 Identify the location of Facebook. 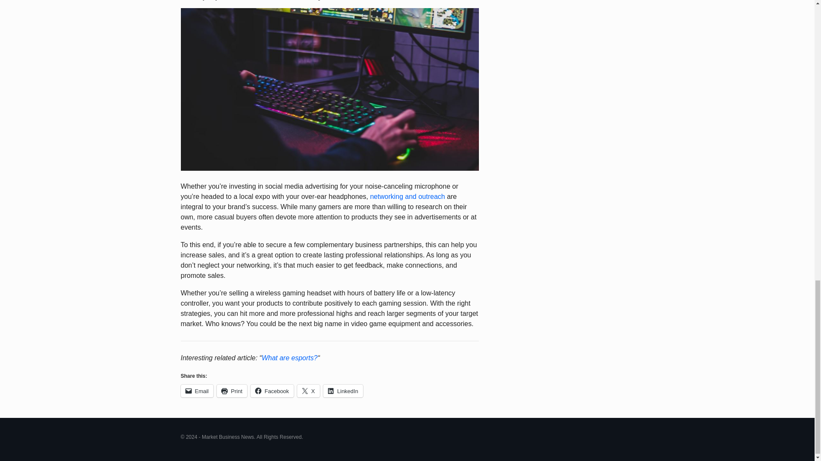
(272, 391).